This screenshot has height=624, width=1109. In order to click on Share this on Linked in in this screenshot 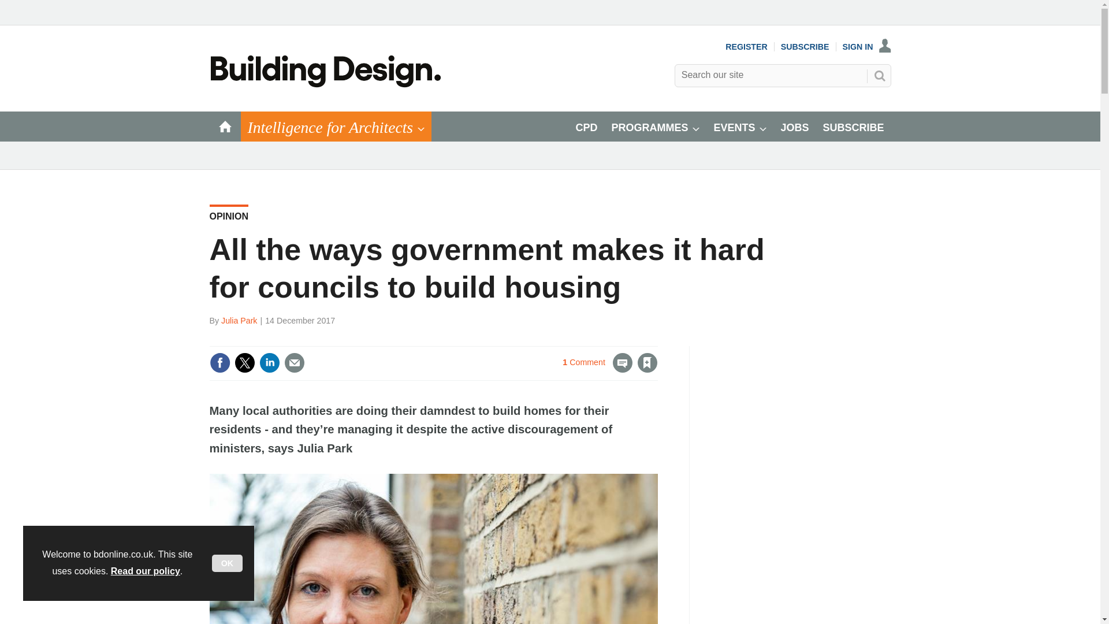, I will do `click(269, 363)`.